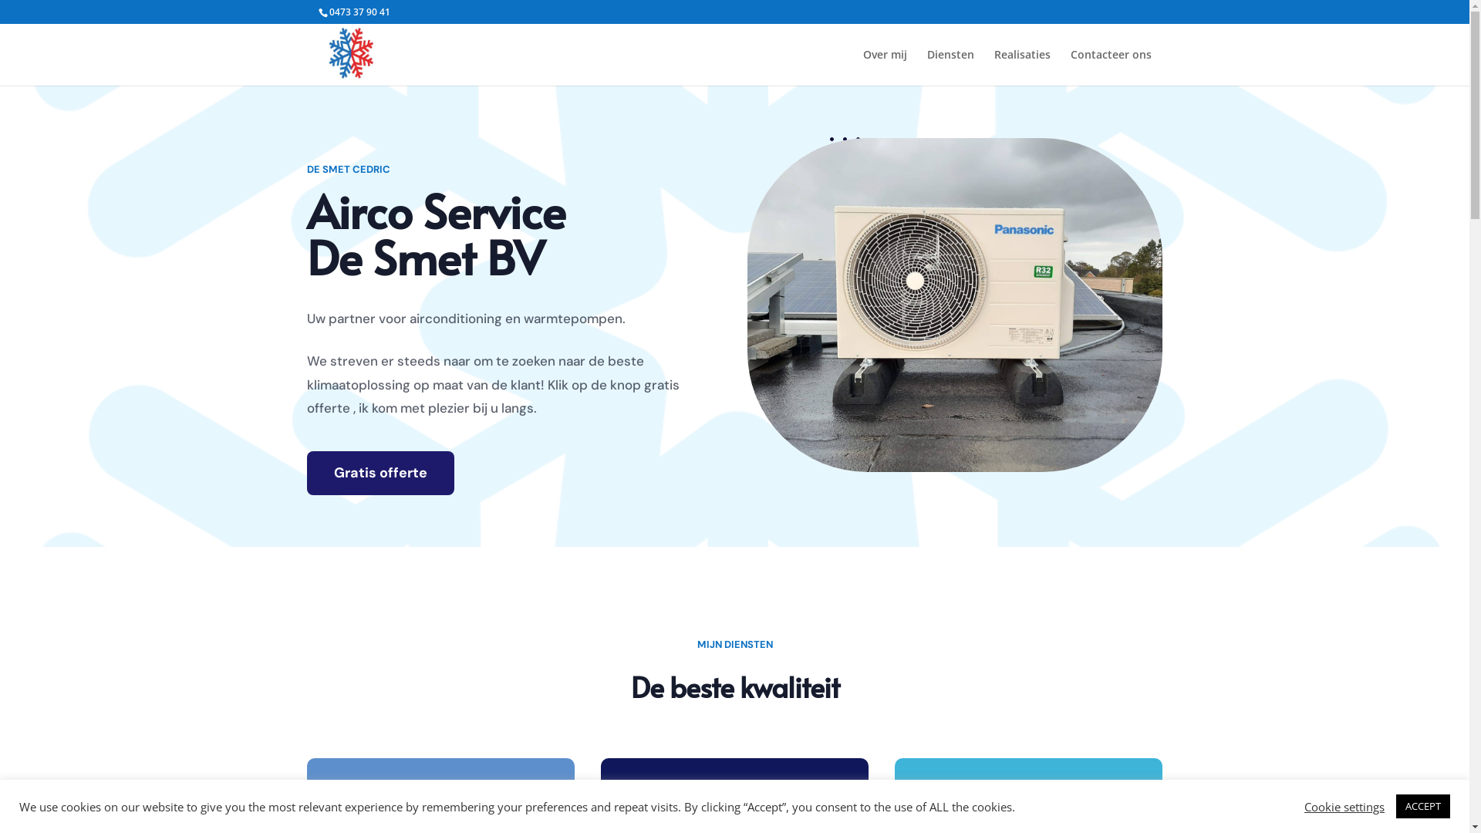 The width and height of the screenshot is (1481, 833). Describe the element at coordinates (1021, 68) in the screenshot. I see `Realisaties` at that location.